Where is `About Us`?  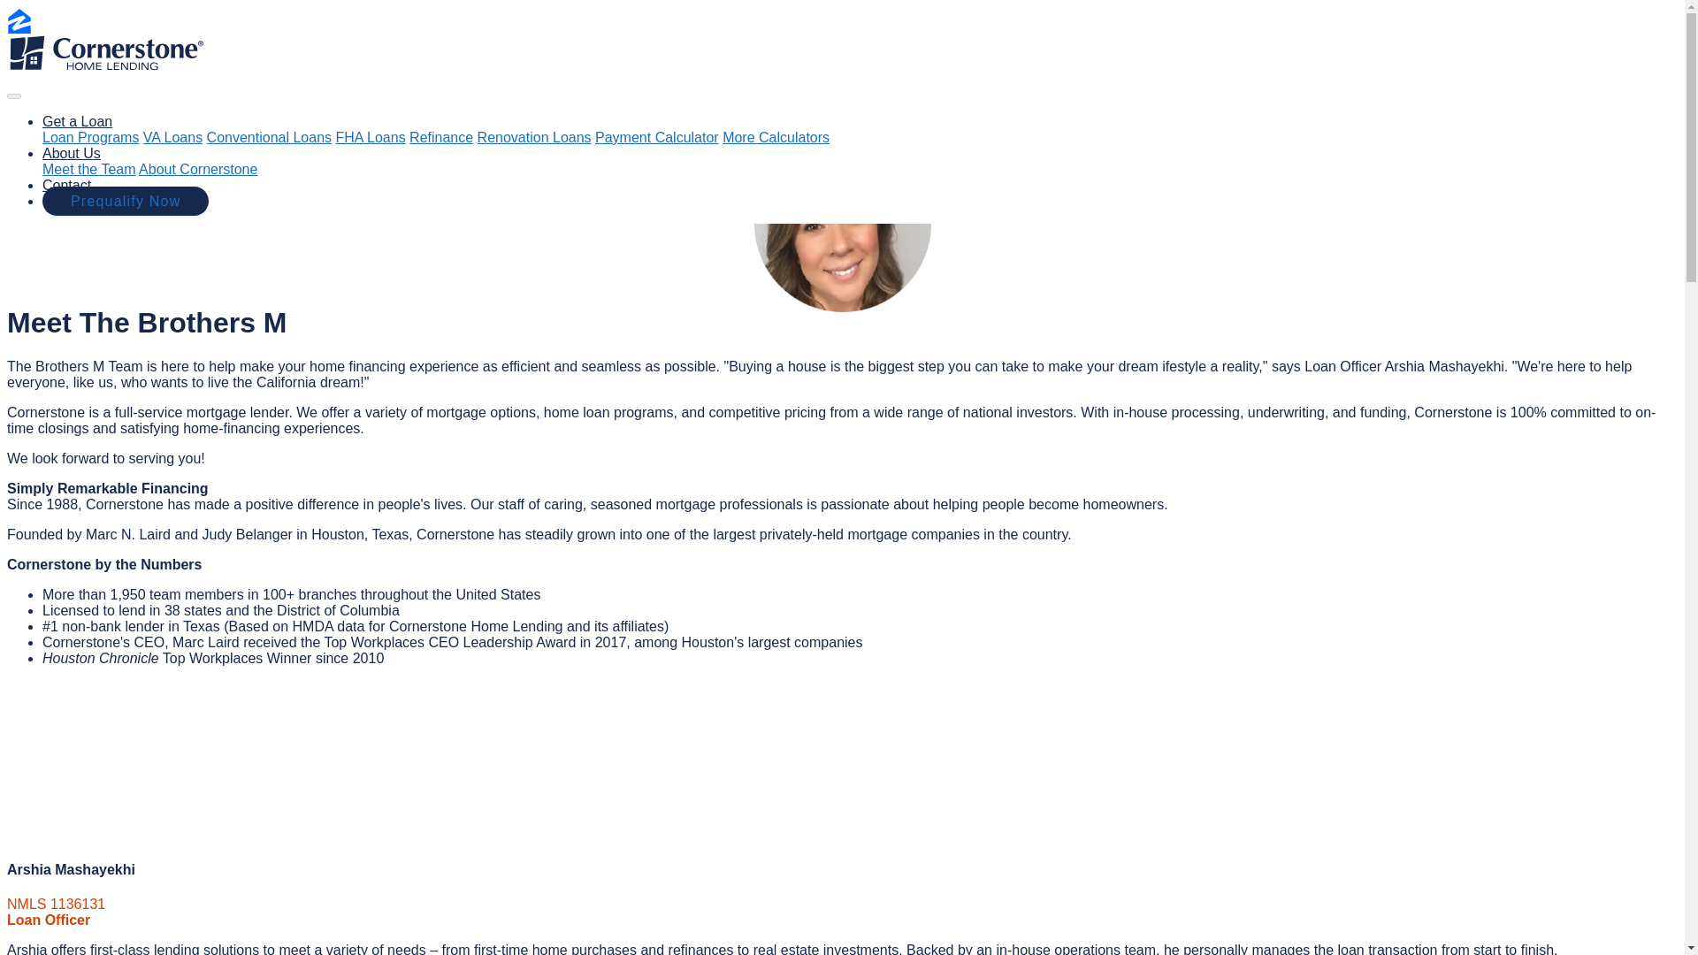
About Us is located at coordinates (71, 154).